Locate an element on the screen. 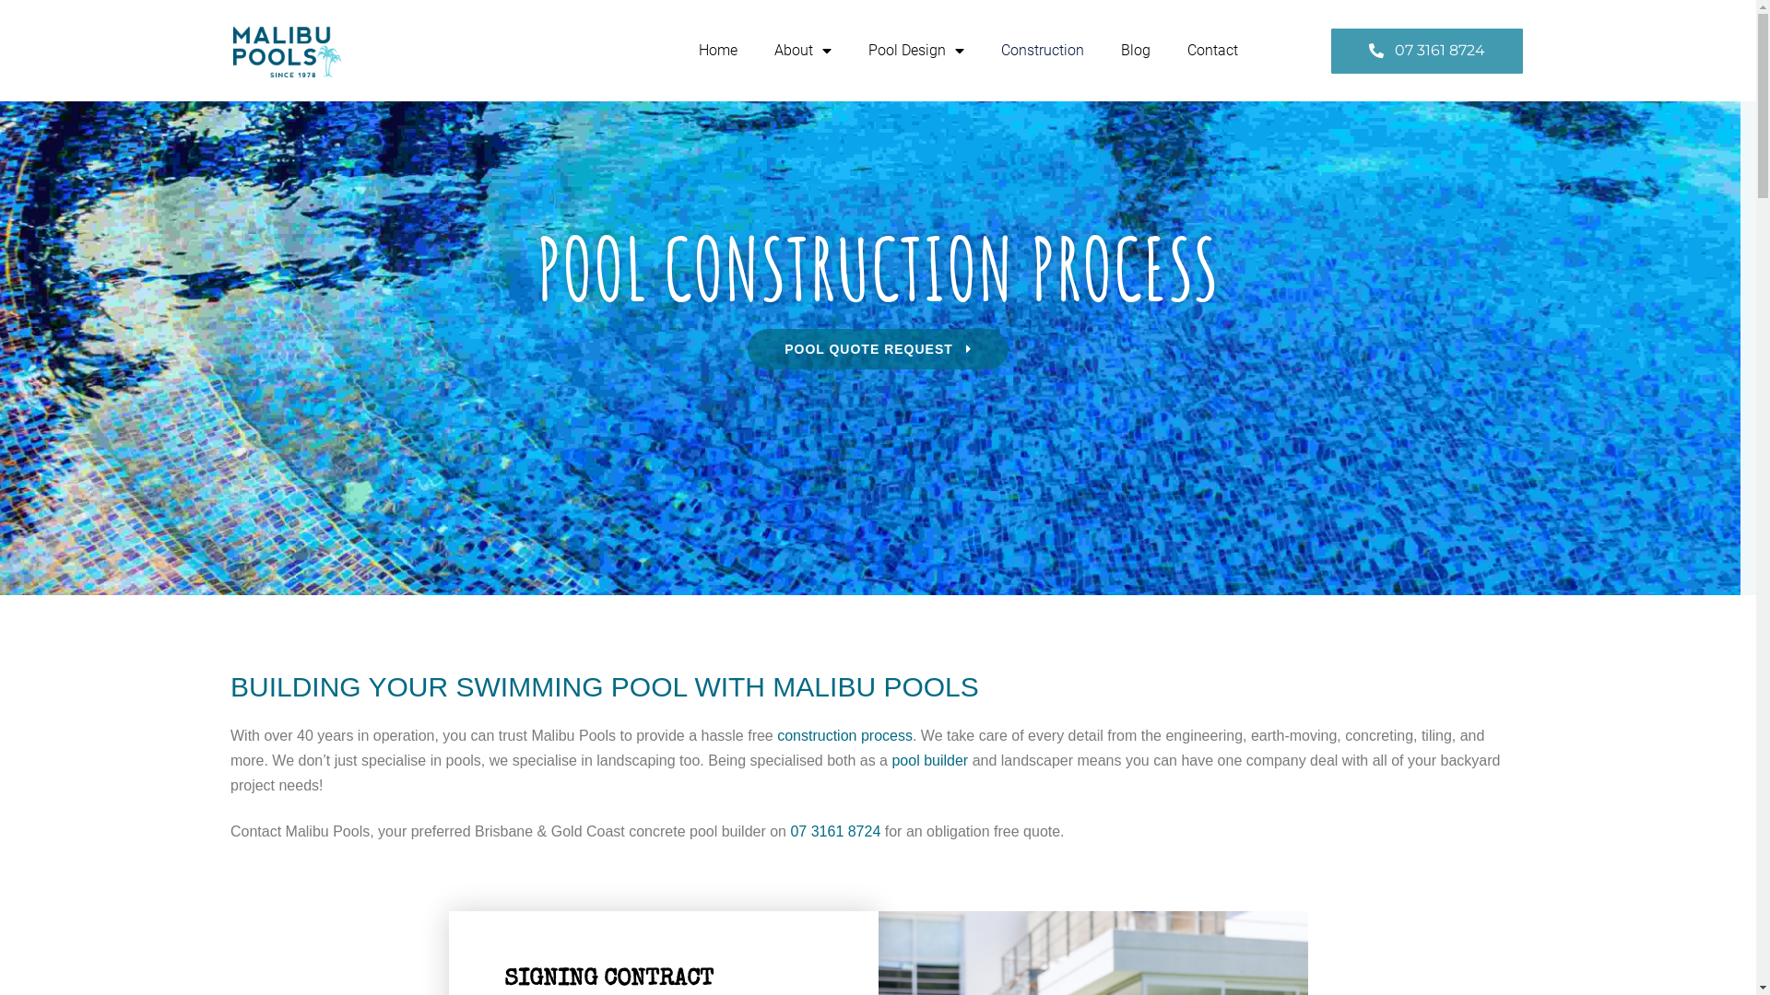 The width and height of the screenshot is (1770, 995). Blog is located at coordinates (1136, 50).